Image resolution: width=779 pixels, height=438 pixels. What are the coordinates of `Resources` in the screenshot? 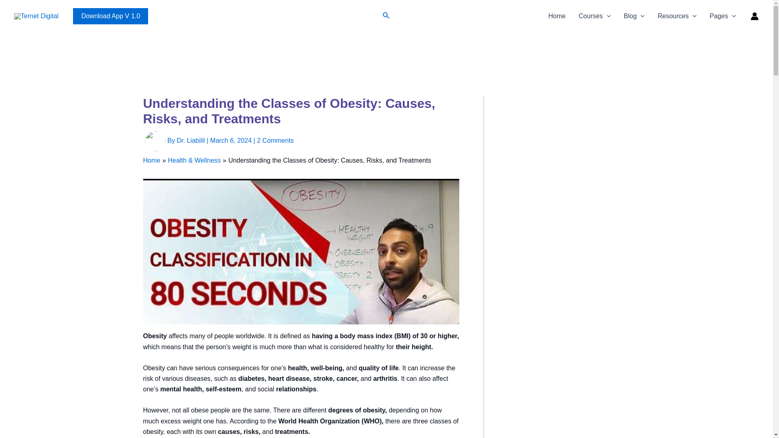 It's located at (677, 16).